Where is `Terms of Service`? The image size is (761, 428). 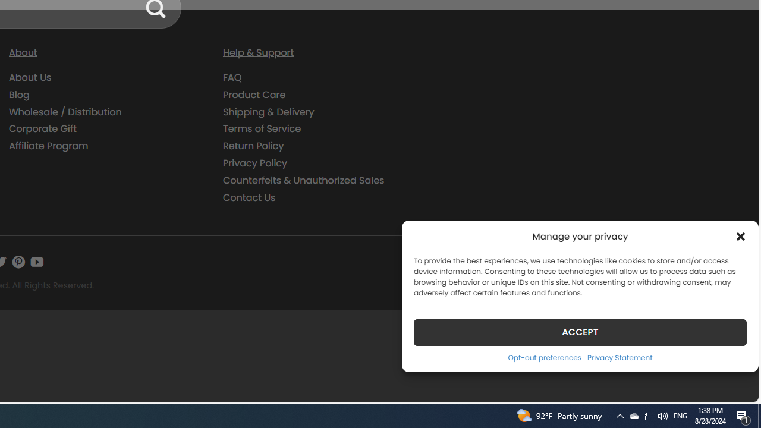
Terms of Service is located at coordinates (321, 128).